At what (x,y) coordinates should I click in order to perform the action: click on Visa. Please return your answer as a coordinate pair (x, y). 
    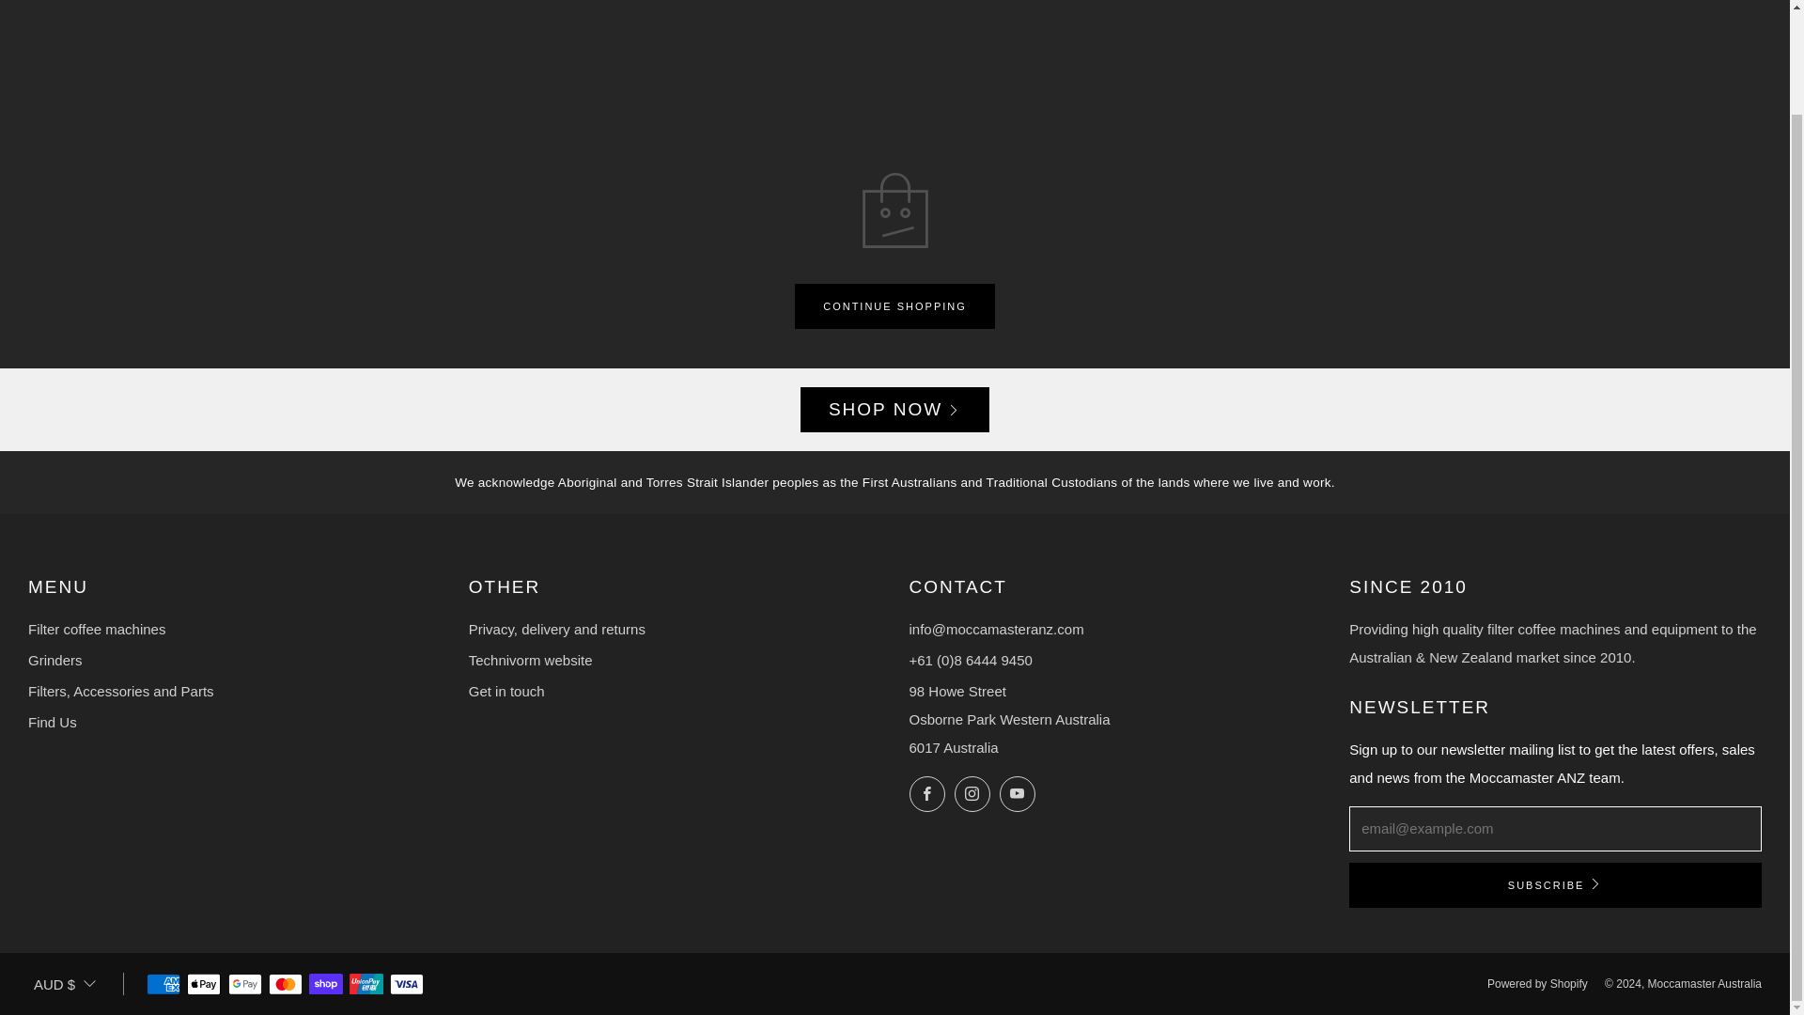
    Looking at the image, I should click on (406, 985).